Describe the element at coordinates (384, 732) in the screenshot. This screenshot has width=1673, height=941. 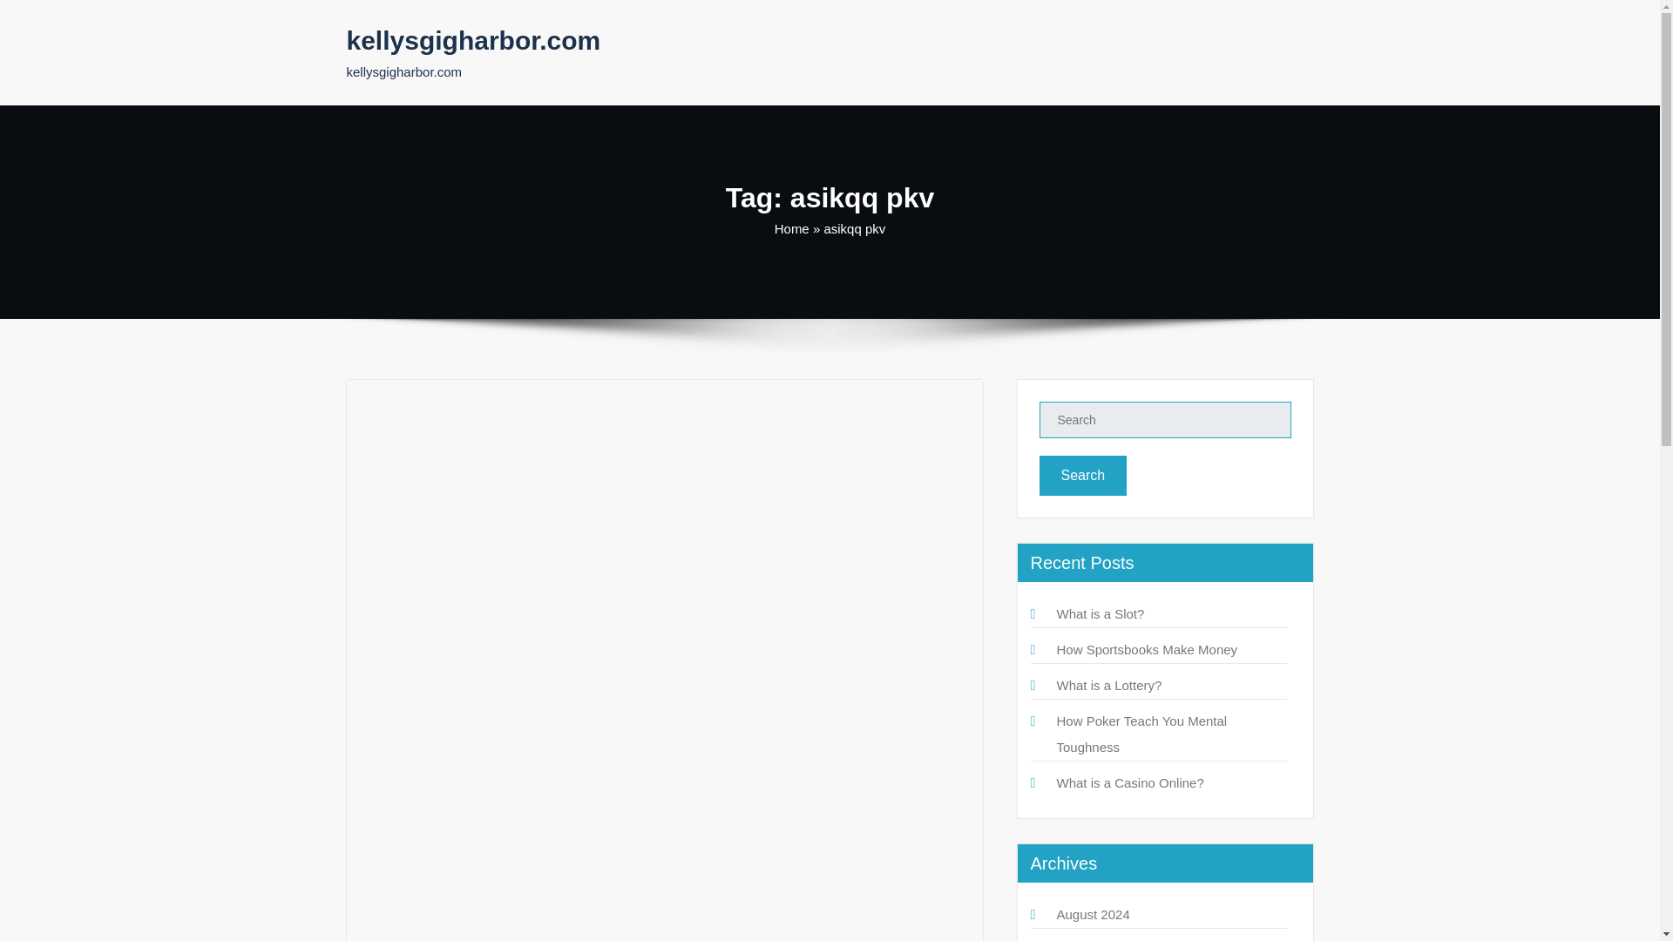
I see `ASIKQQ` at that location.